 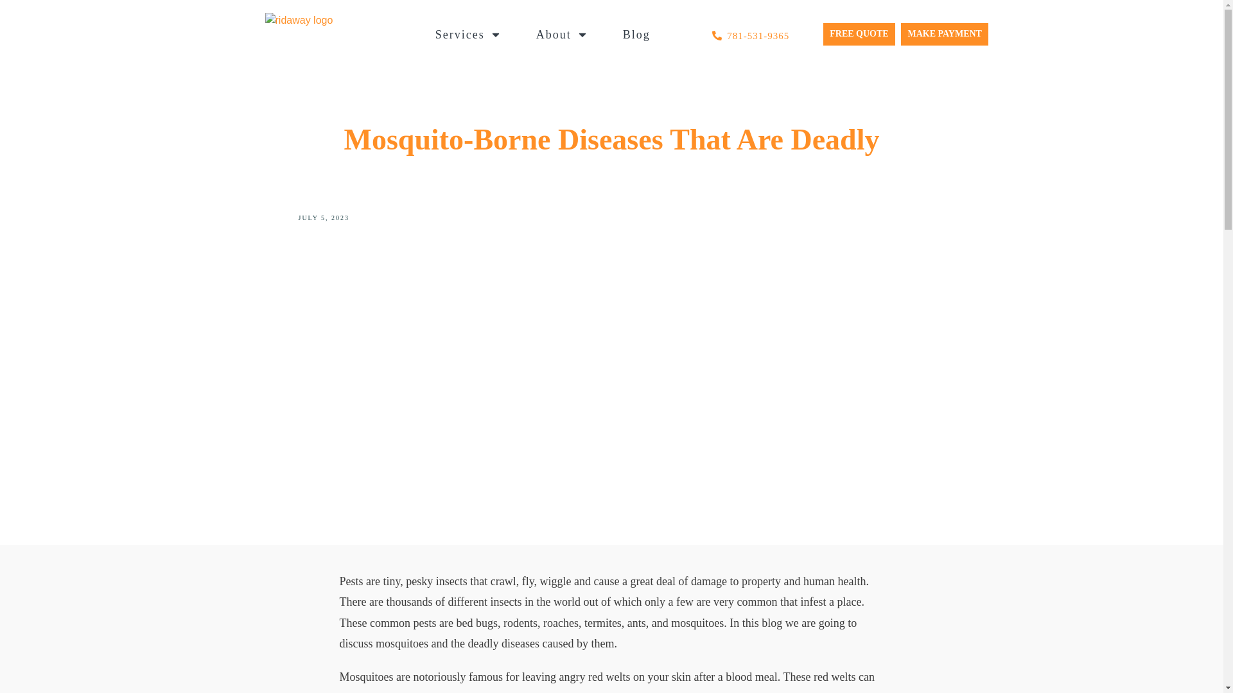 I want to click on MAKE PAYMENT, so click(x=945, y=34).